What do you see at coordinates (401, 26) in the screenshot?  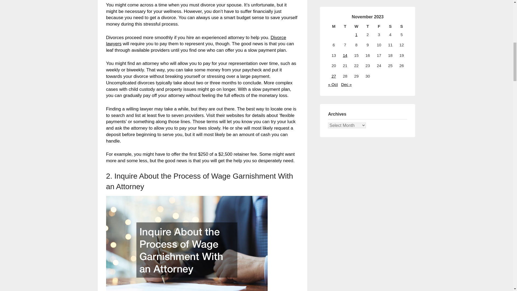 I see `Sunday` at bounding box center [401, 26].